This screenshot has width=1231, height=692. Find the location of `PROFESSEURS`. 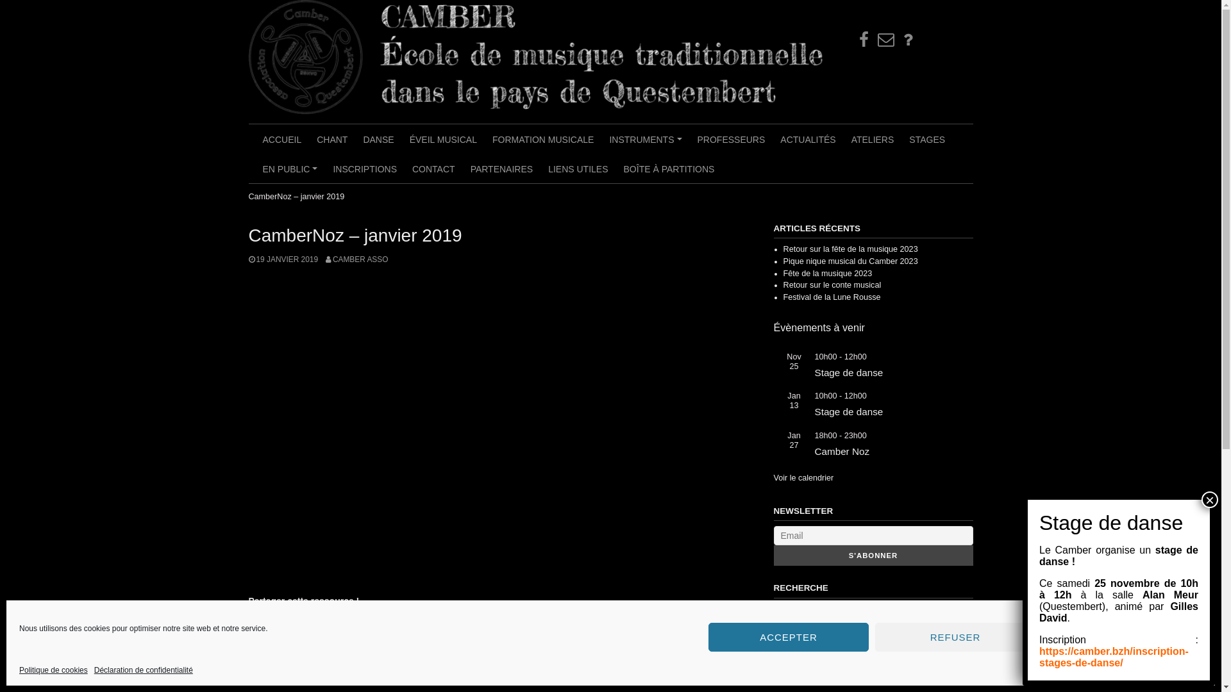

PROFESSEURS is located at coordinates (732, 139).